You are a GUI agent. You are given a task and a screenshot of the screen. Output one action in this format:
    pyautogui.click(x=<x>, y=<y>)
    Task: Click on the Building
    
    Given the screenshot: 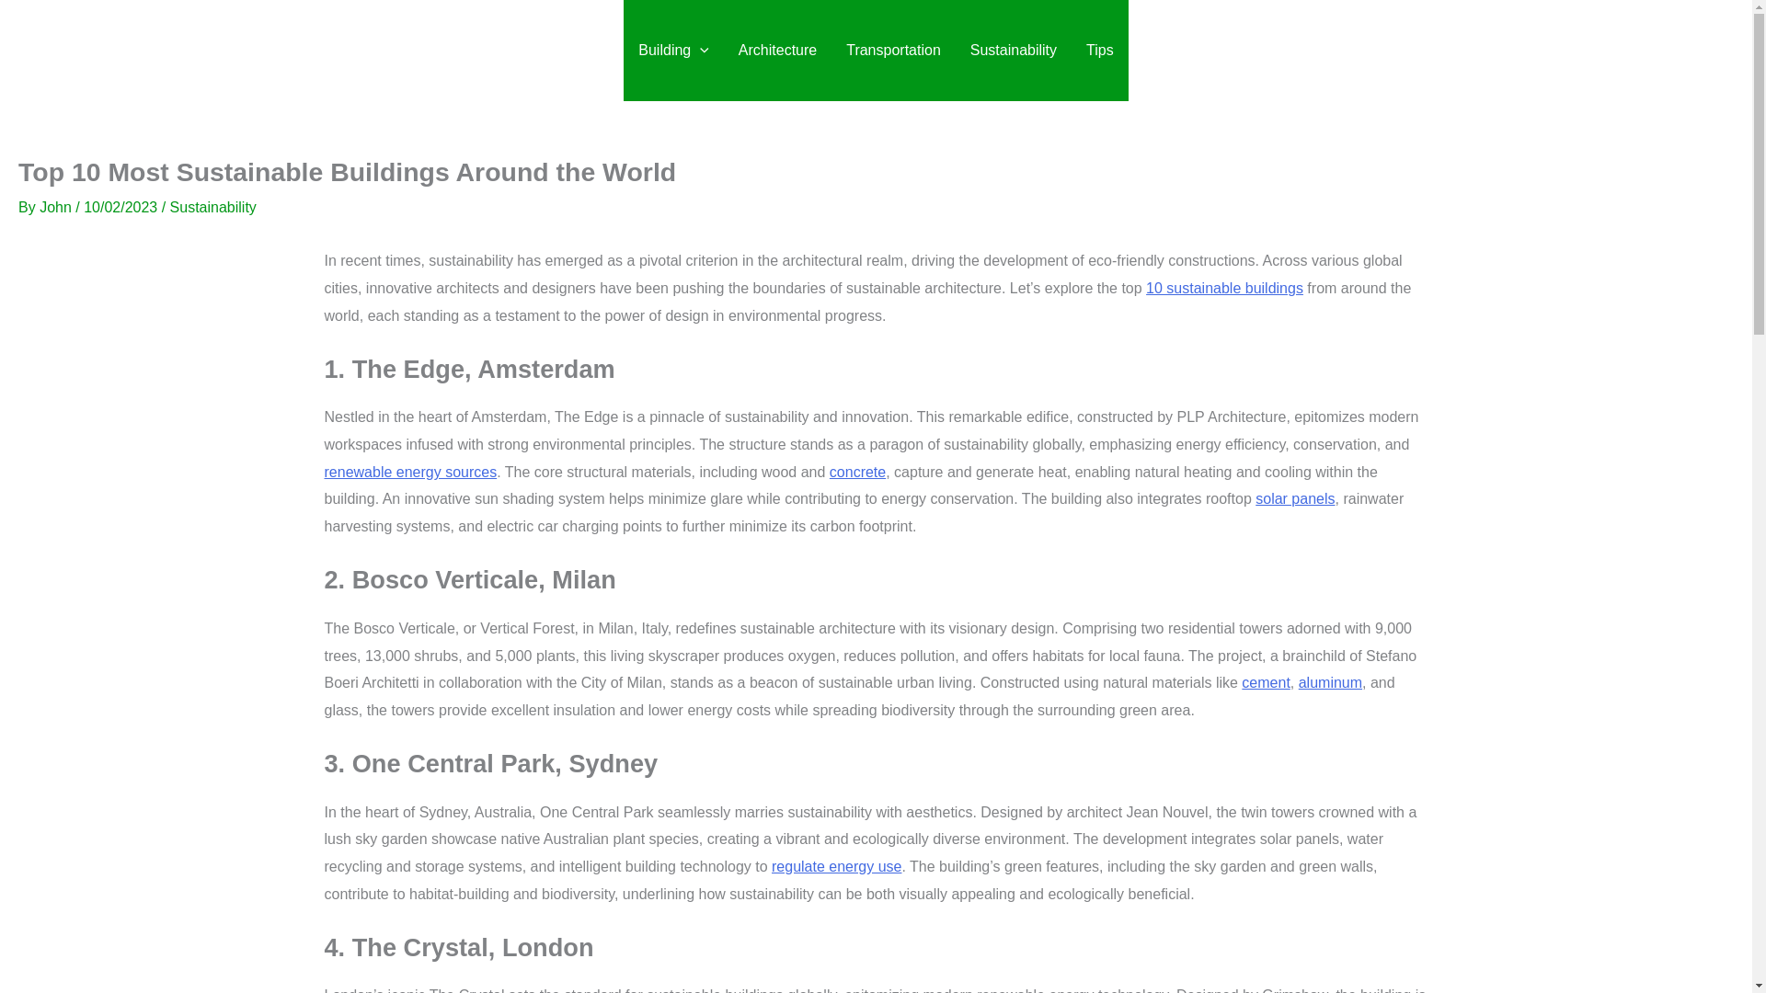 What is the action you would take?
    pyautogui.click(x=673, y=51)
    